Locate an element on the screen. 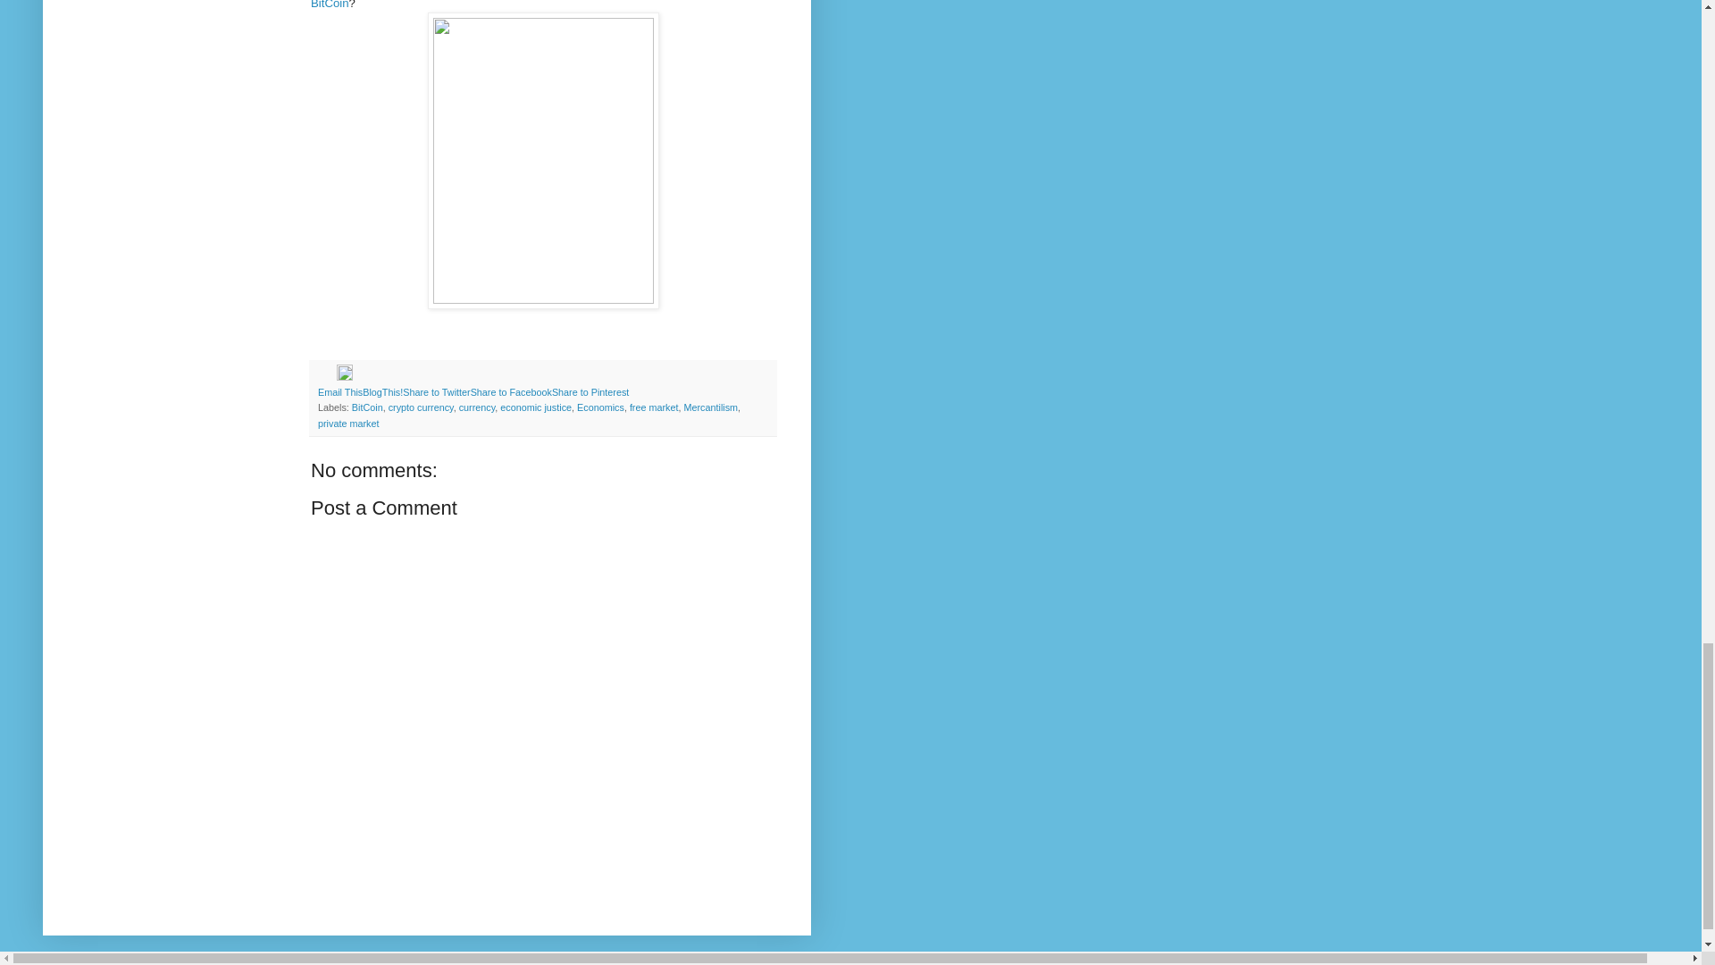  Share to Pinterest is located at coordinates (590, 391).